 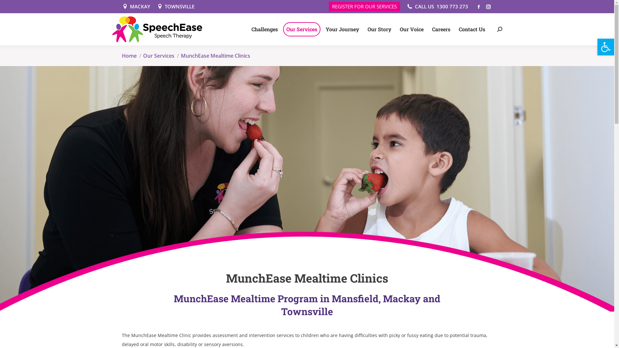 What do you see at coordinates (472, 29) in the screenshot?
I see `Contact Us` at bounding box center [472, 29].